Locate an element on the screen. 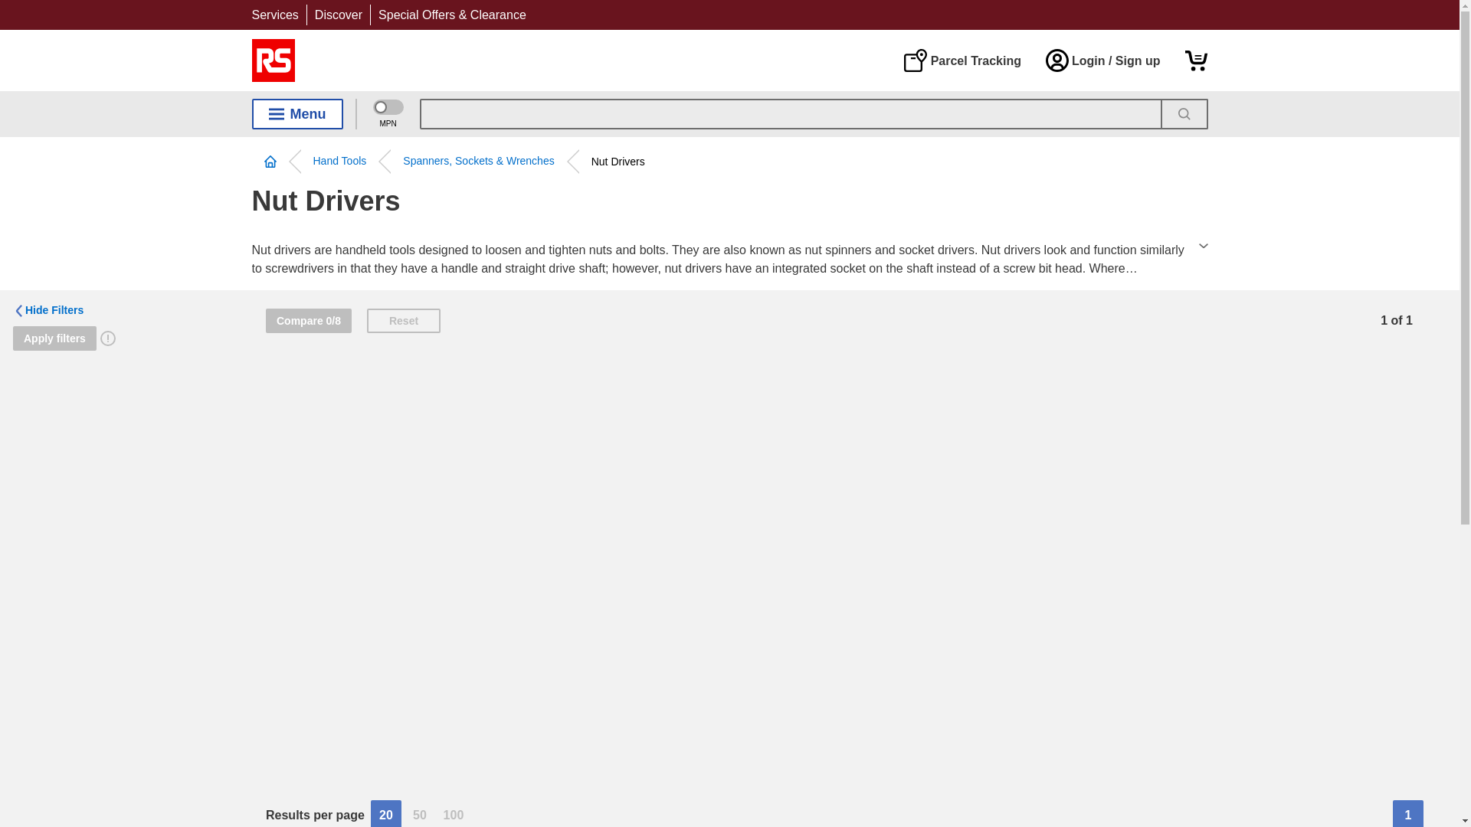  Services is located at coordinates (274, 15).